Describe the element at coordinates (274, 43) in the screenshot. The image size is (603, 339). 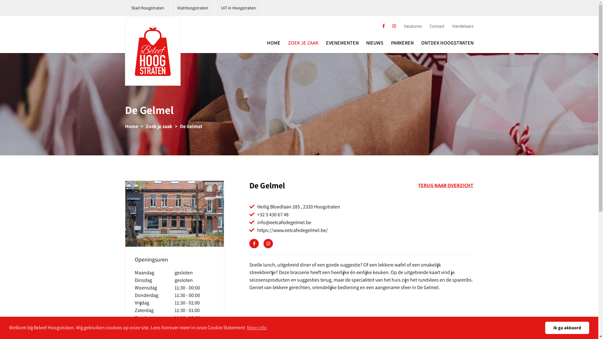
I see `HOME` at that location.